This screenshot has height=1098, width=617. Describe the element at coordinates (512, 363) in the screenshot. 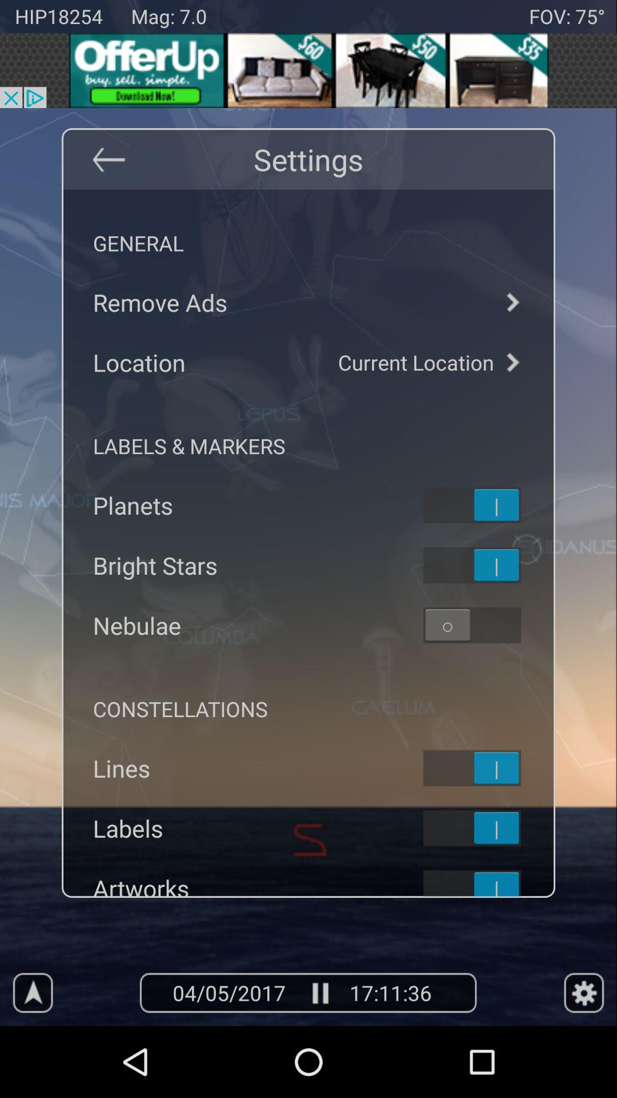

I see `go to next` at that location.